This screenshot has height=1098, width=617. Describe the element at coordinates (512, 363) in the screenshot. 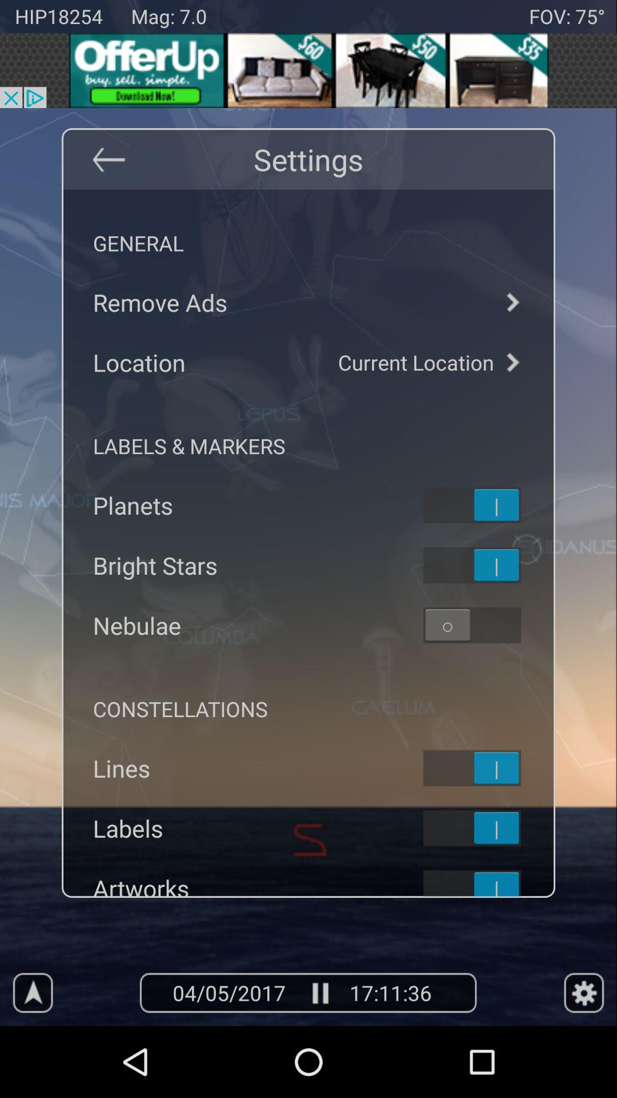

I see `go to next` at that location.